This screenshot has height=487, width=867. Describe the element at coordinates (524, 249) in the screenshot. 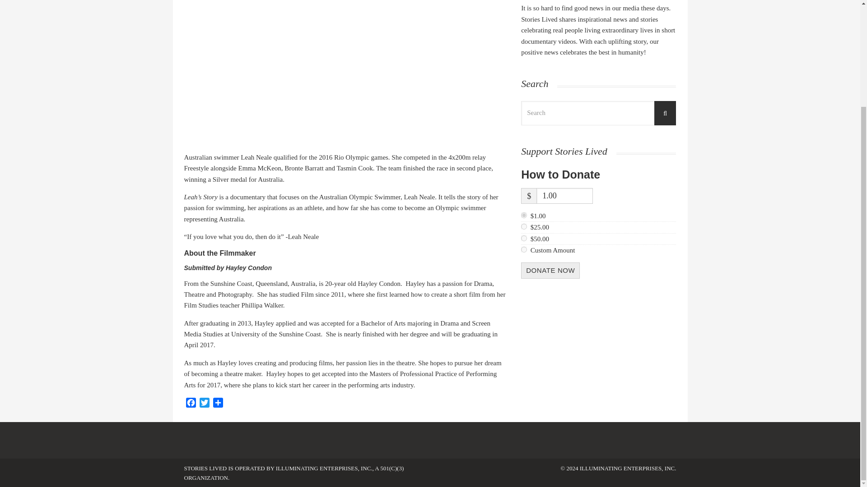

I see `custom` at that location.